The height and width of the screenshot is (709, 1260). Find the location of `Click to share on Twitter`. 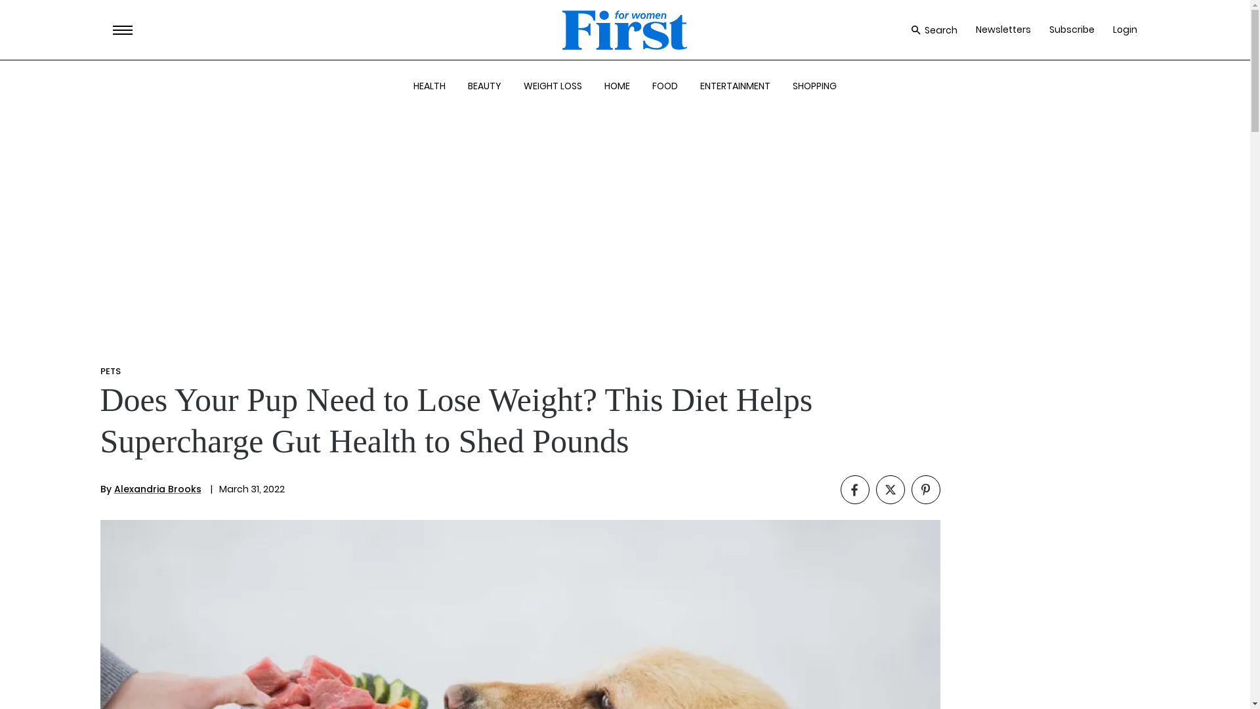

Click to share on Twitter is located at coordinates (890, 489).